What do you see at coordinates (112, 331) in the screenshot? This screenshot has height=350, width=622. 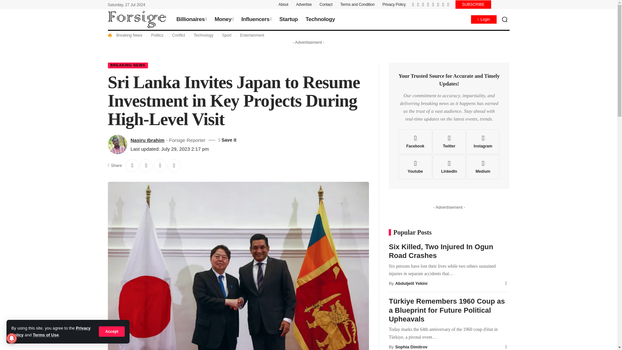 I see `Accept` at bounding box center [112, 331].